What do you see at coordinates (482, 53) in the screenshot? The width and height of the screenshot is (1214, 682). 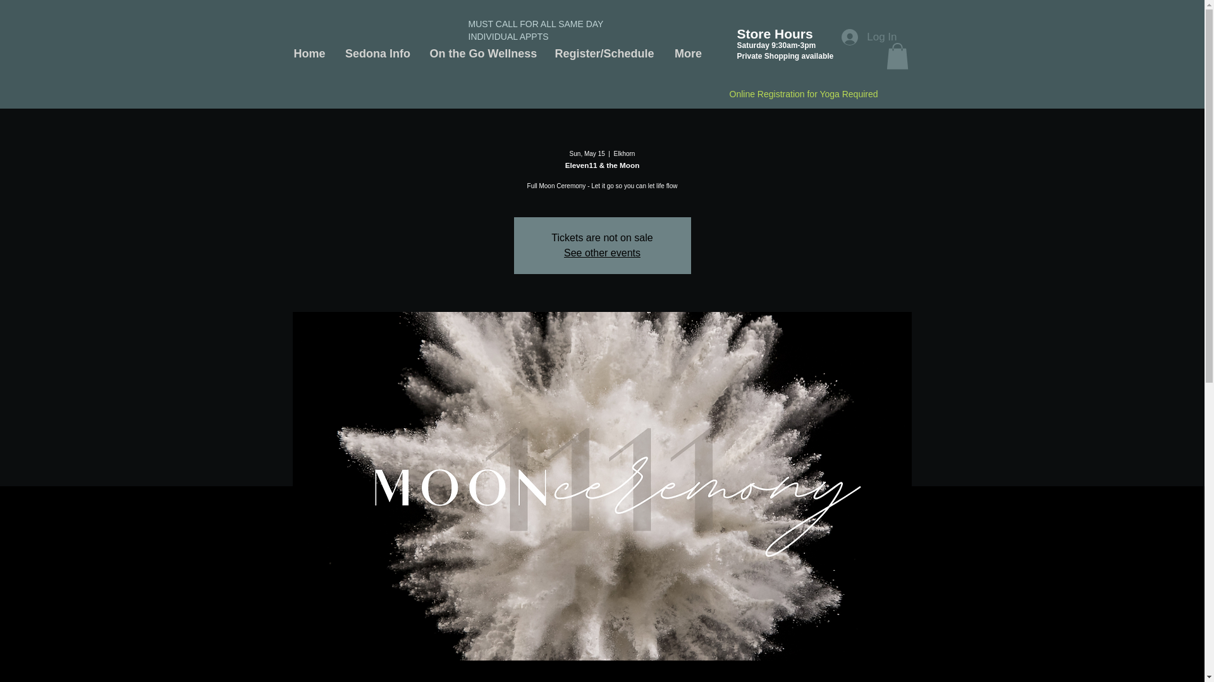 I see `On the Go Wellness` at bounding box center [482, 53].